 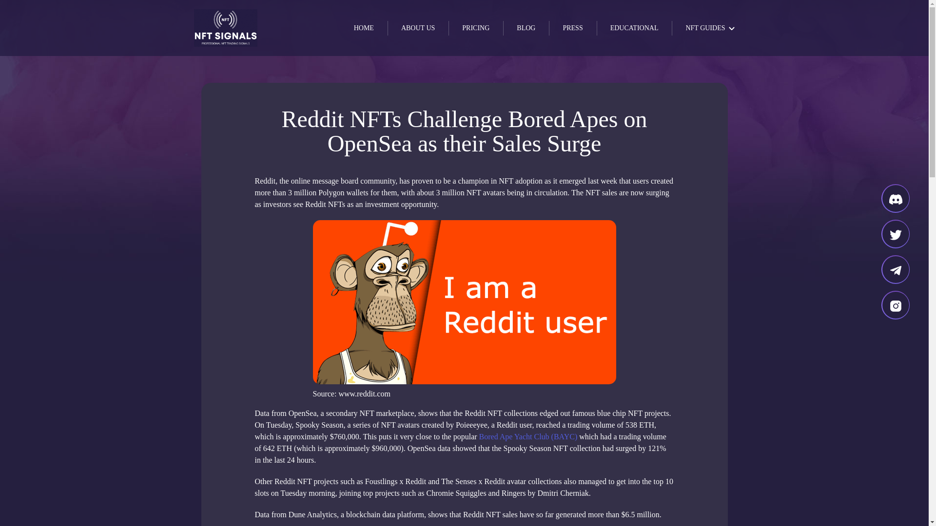 I want to click on PRESS, so click(x=572, y=28).